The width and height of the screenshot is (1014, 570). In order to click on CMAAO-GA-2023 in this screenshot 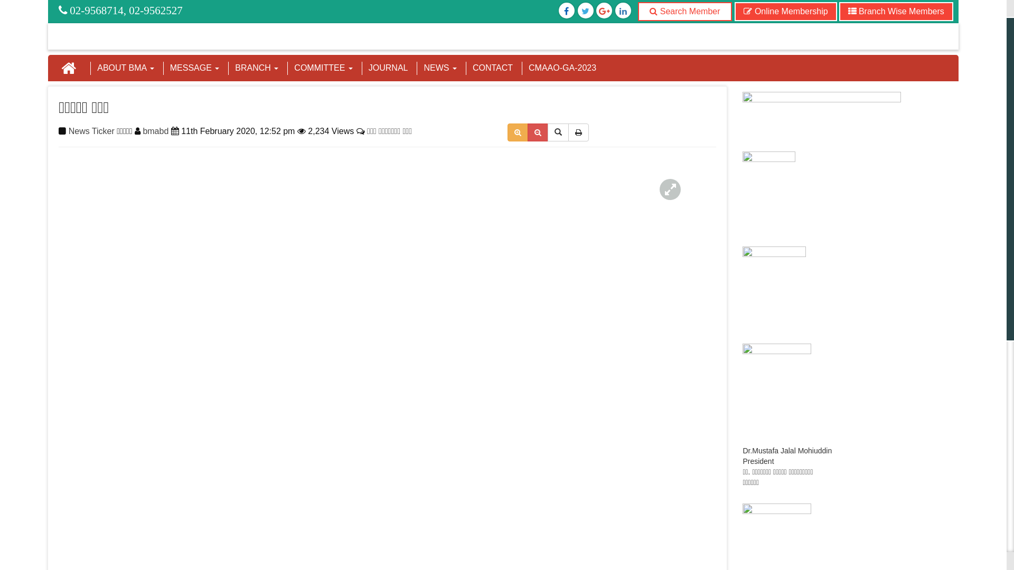, I will do `click(562, 68)`.